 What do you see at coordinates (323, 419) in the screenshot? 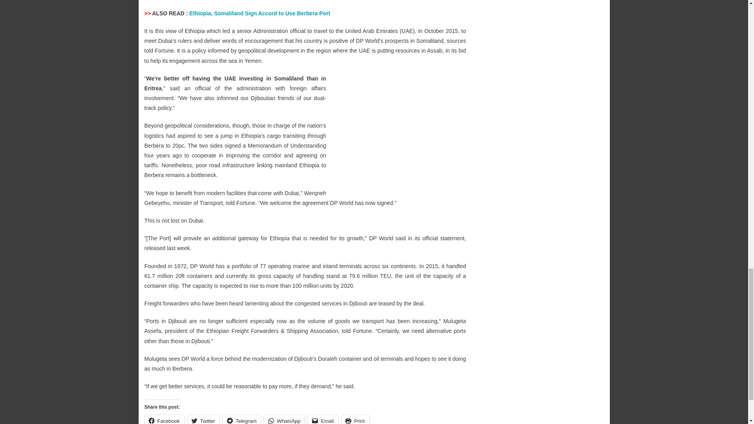
I see `Email` at bounding box center [323, 419].